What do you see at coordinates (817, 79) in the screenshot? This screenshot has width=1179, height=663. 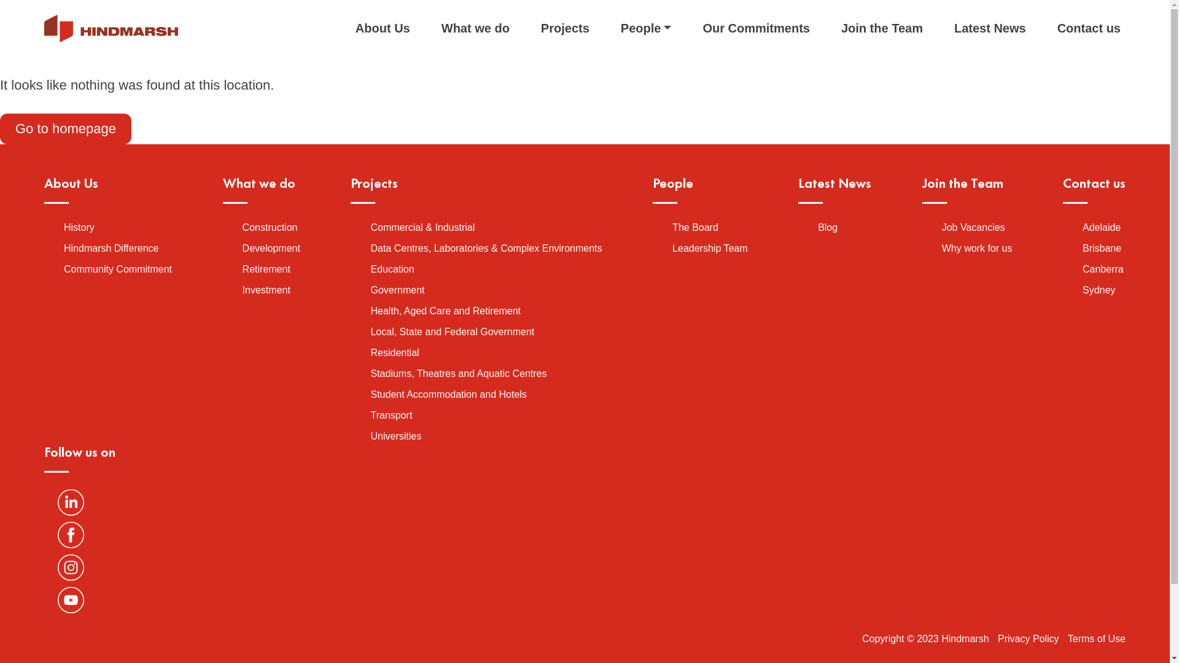 I see `Construction` at bounding box center [817, 79].